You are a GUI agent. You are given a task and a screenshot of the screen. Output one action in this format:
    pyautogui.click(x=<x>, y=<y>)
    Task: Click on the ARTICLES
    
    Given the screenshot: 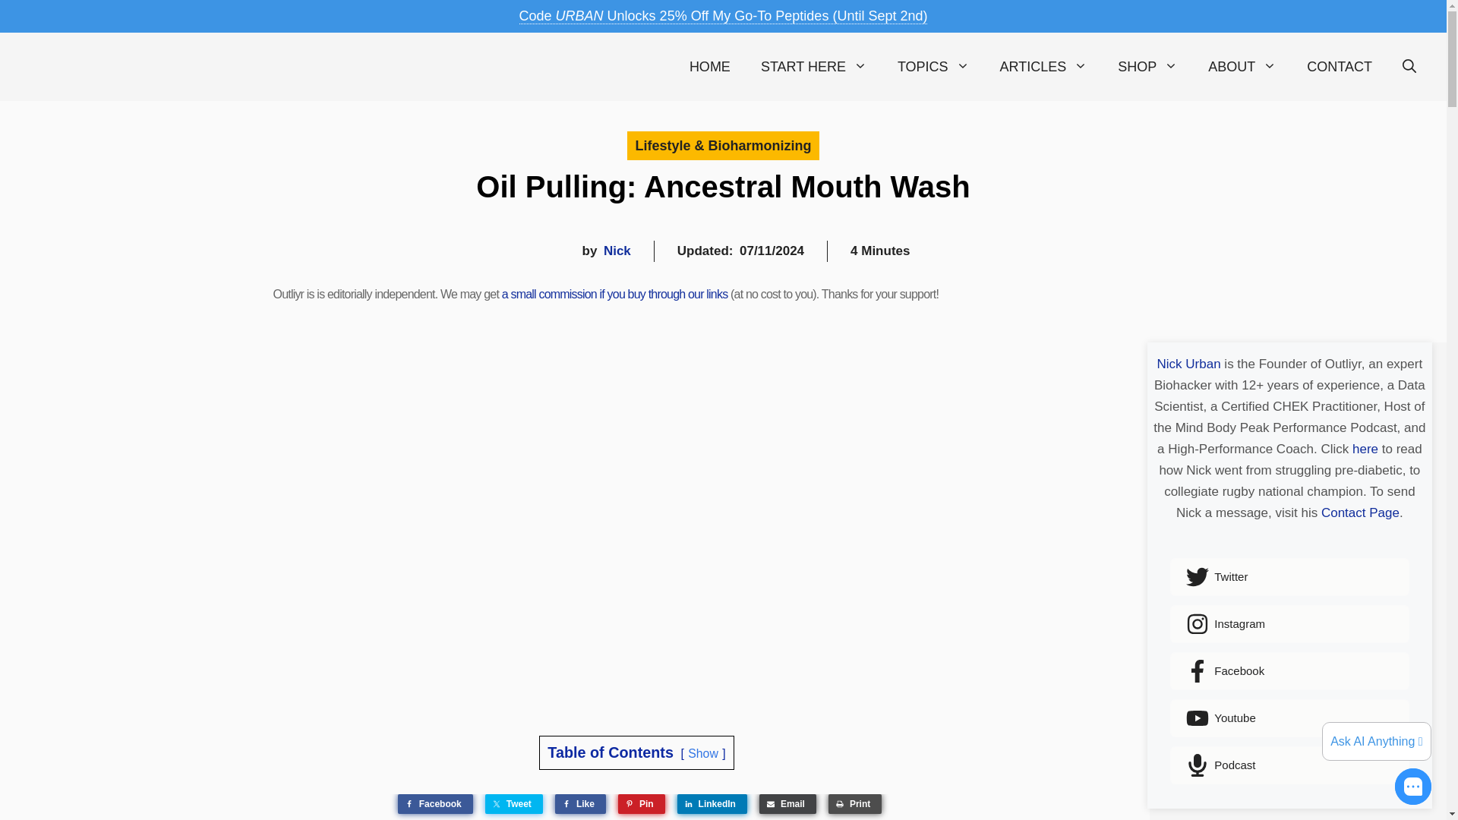 What is the action you would take?
    pyautogui.click(x=1044, y=67)
    